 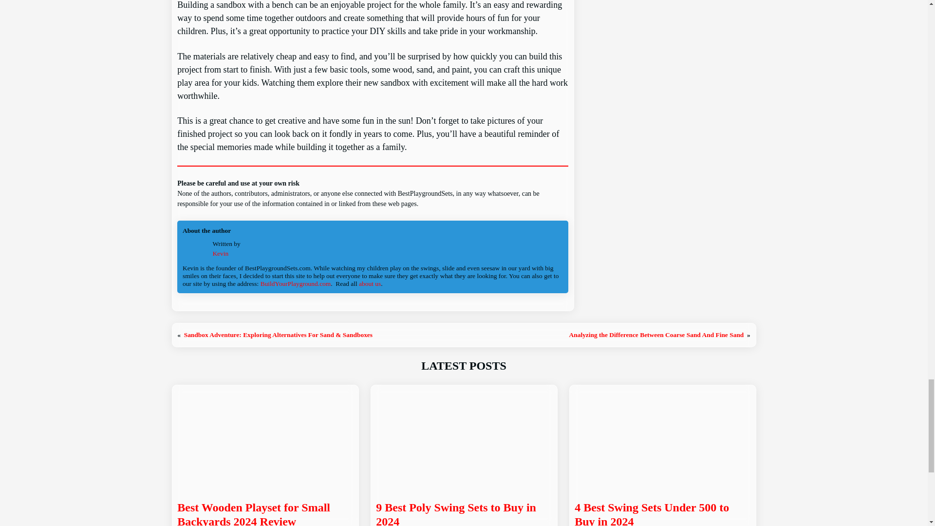 What do you see at coordinates (296, 283) in the screenshot?
I see `BuildYourPlayground.com` at bounding box center [296, 283].